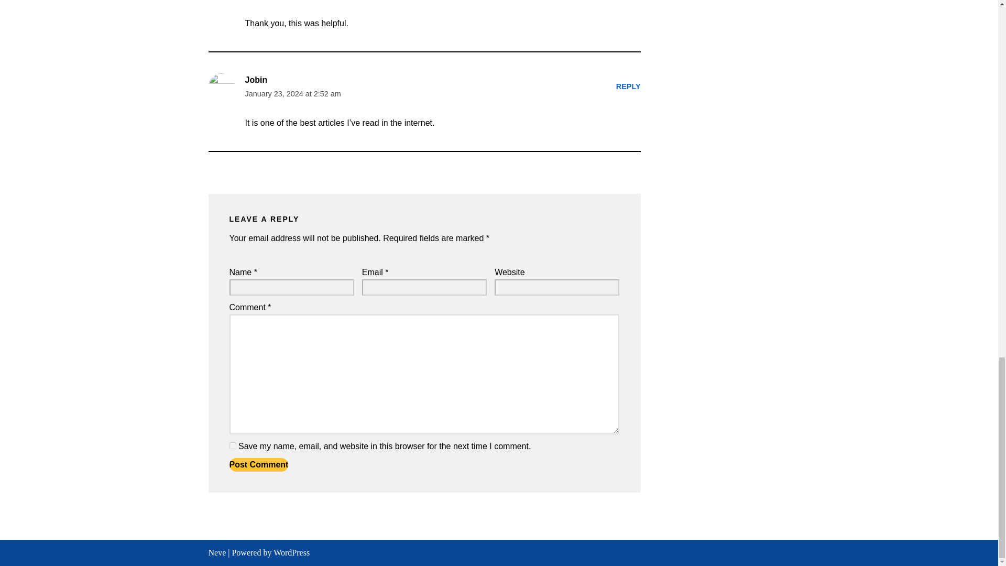 Image resolution: width=1006 pixels, height=566 pixels. I want to click on August 14, 2023 at 5:02 pm, so click(291, 1).